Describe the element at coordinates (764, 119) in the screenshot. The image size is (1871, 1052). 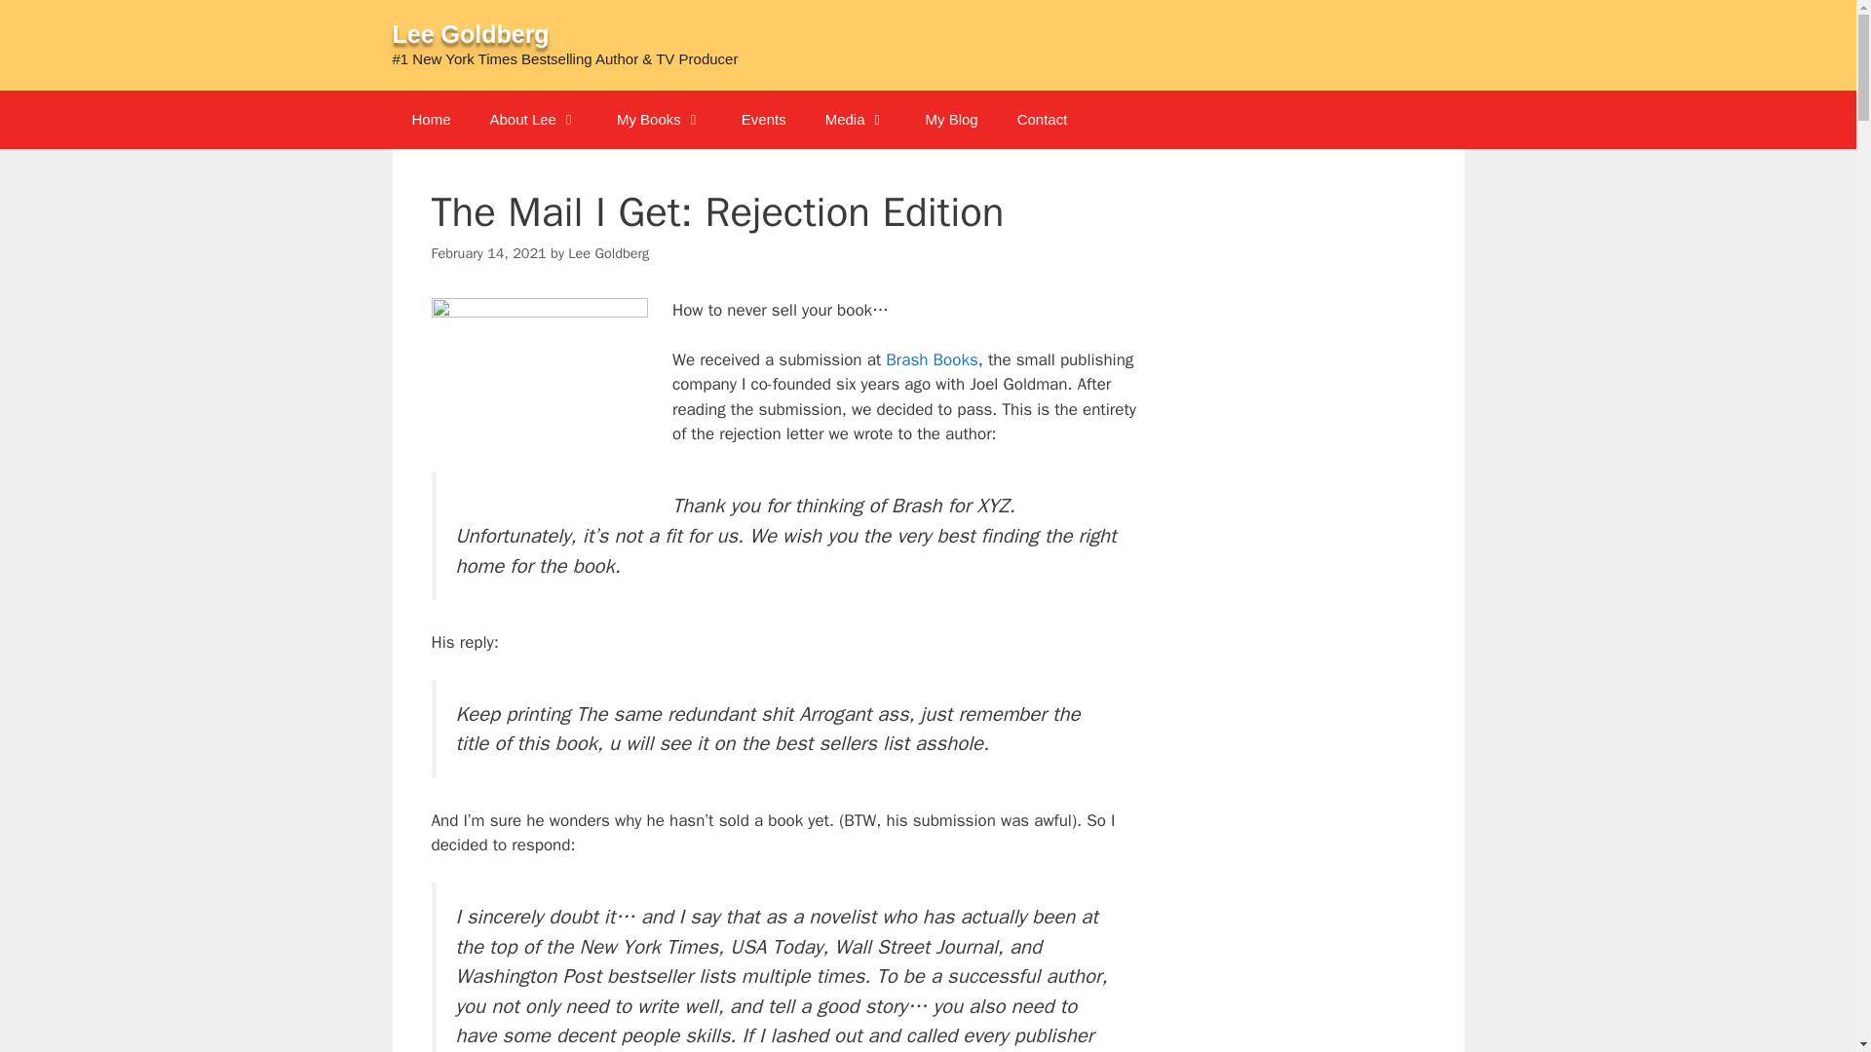
I see `Events` at that location.